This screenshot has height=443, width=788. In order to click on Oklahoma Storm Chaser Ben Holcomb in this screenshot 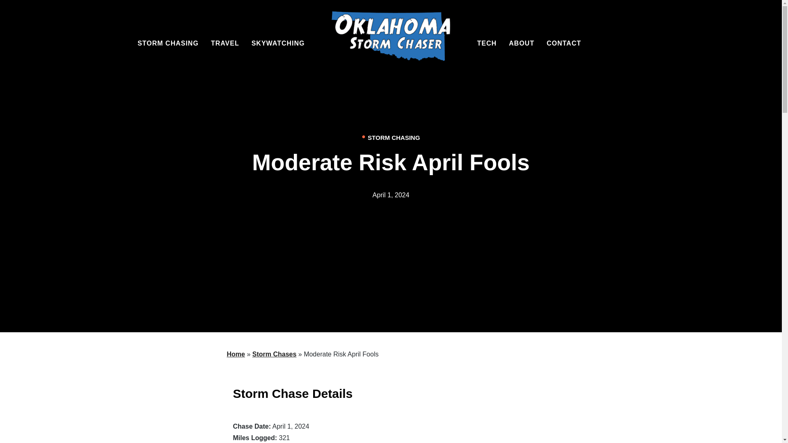, I will do `click(391, 40)`.